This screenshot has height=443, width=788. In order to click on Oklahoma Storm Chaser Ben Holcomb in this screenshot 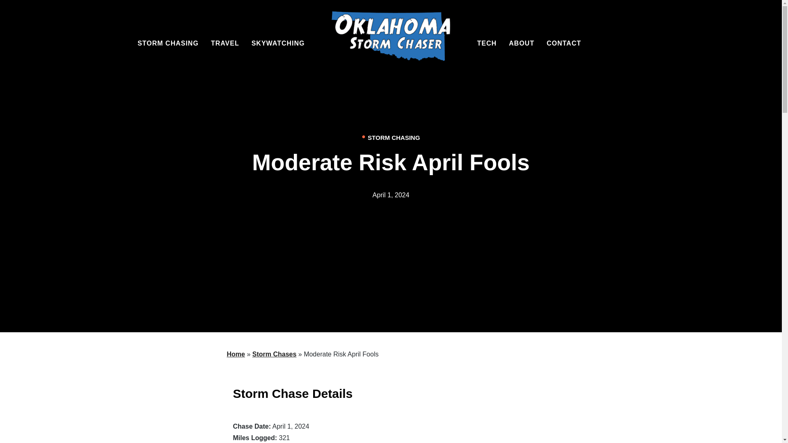, I will do `click(391, 40)`.